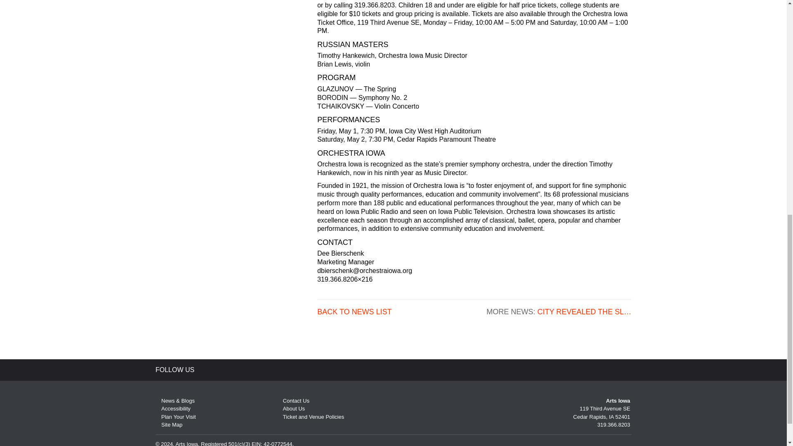 This screenshot has width=793, height=446. I want to click on Contact Us, so click(293, 401).